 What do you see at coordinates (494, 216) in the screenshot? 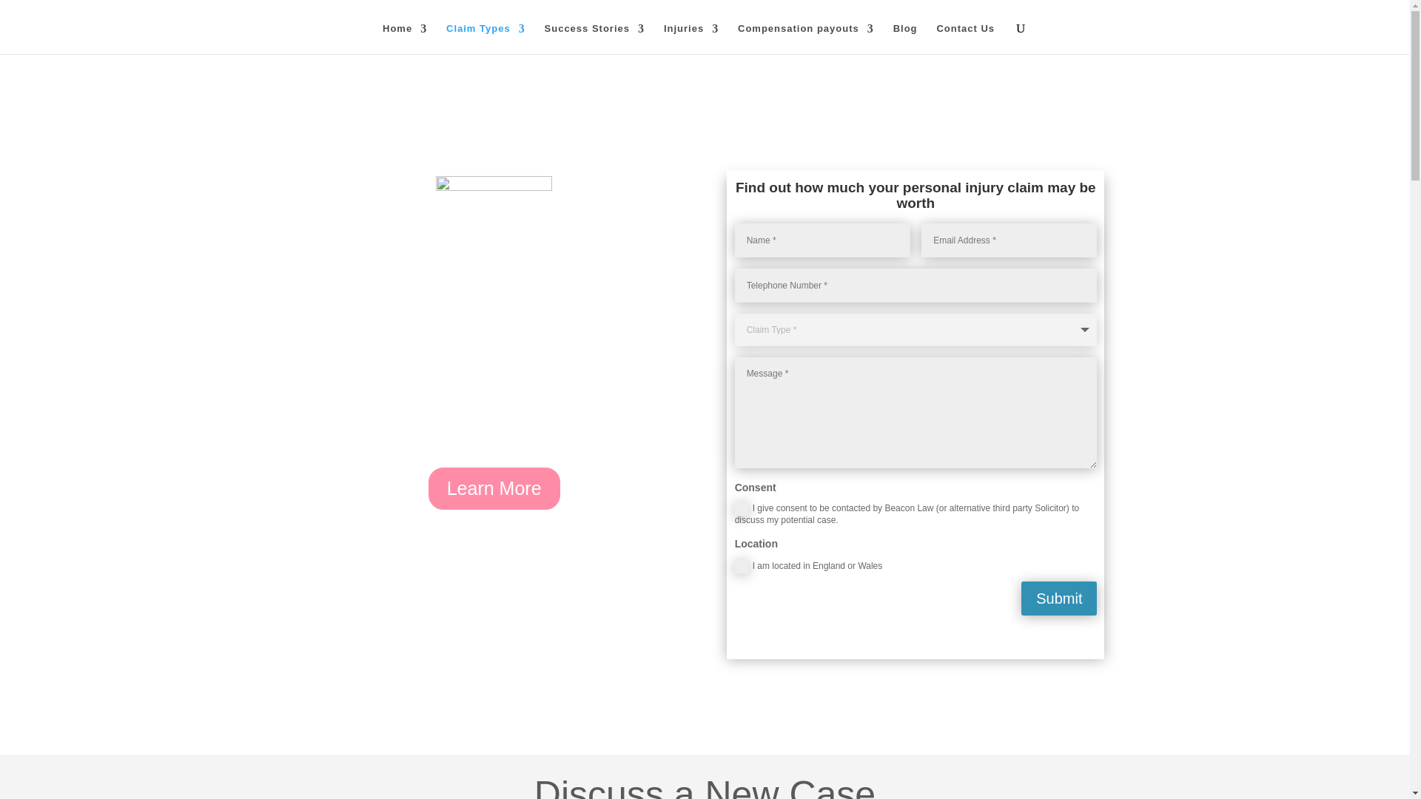
I see `Beacon Logo` at bounding box center [494, 216].